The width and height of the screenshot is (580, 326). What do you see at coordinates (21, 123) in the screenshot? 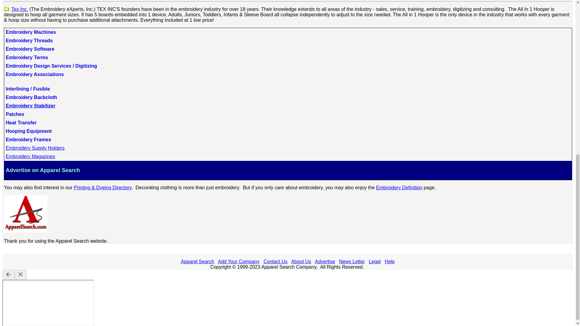
I see `Heat Transfer` at bounding box center [21, 123].